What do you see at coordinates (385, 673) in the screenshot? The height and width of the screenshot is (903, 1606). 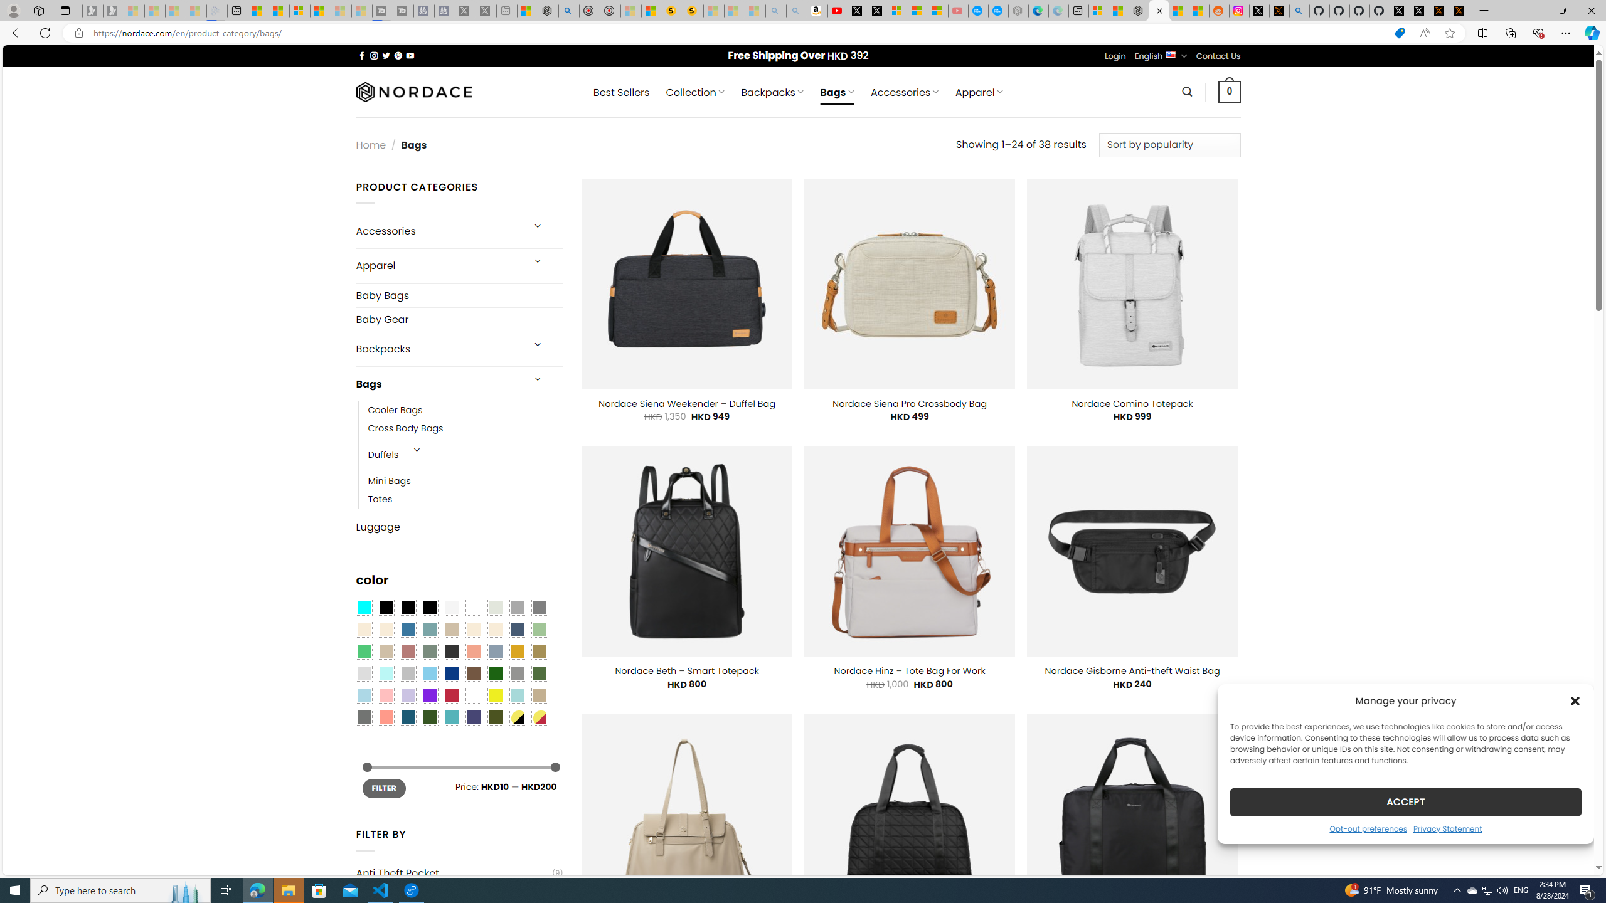 I see `Mint` at bounding box center [385, 673].